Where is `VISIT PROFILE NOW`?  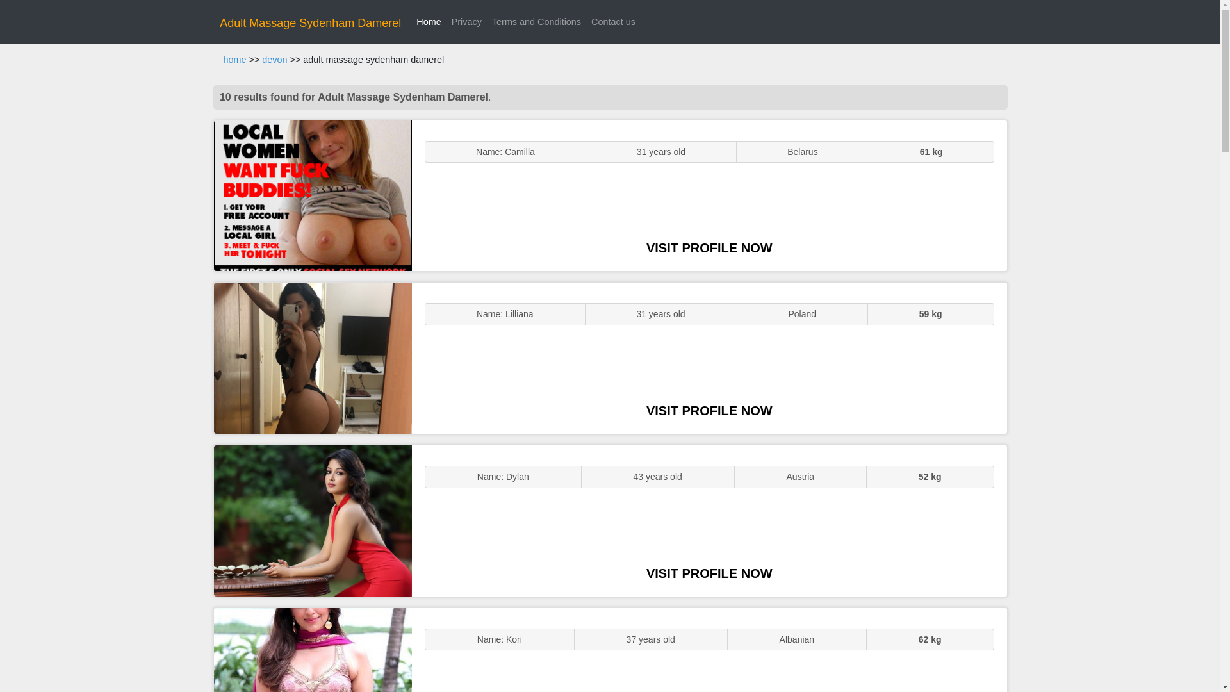
VISIT PROFILE NOW is located at coordinates (709, 410).